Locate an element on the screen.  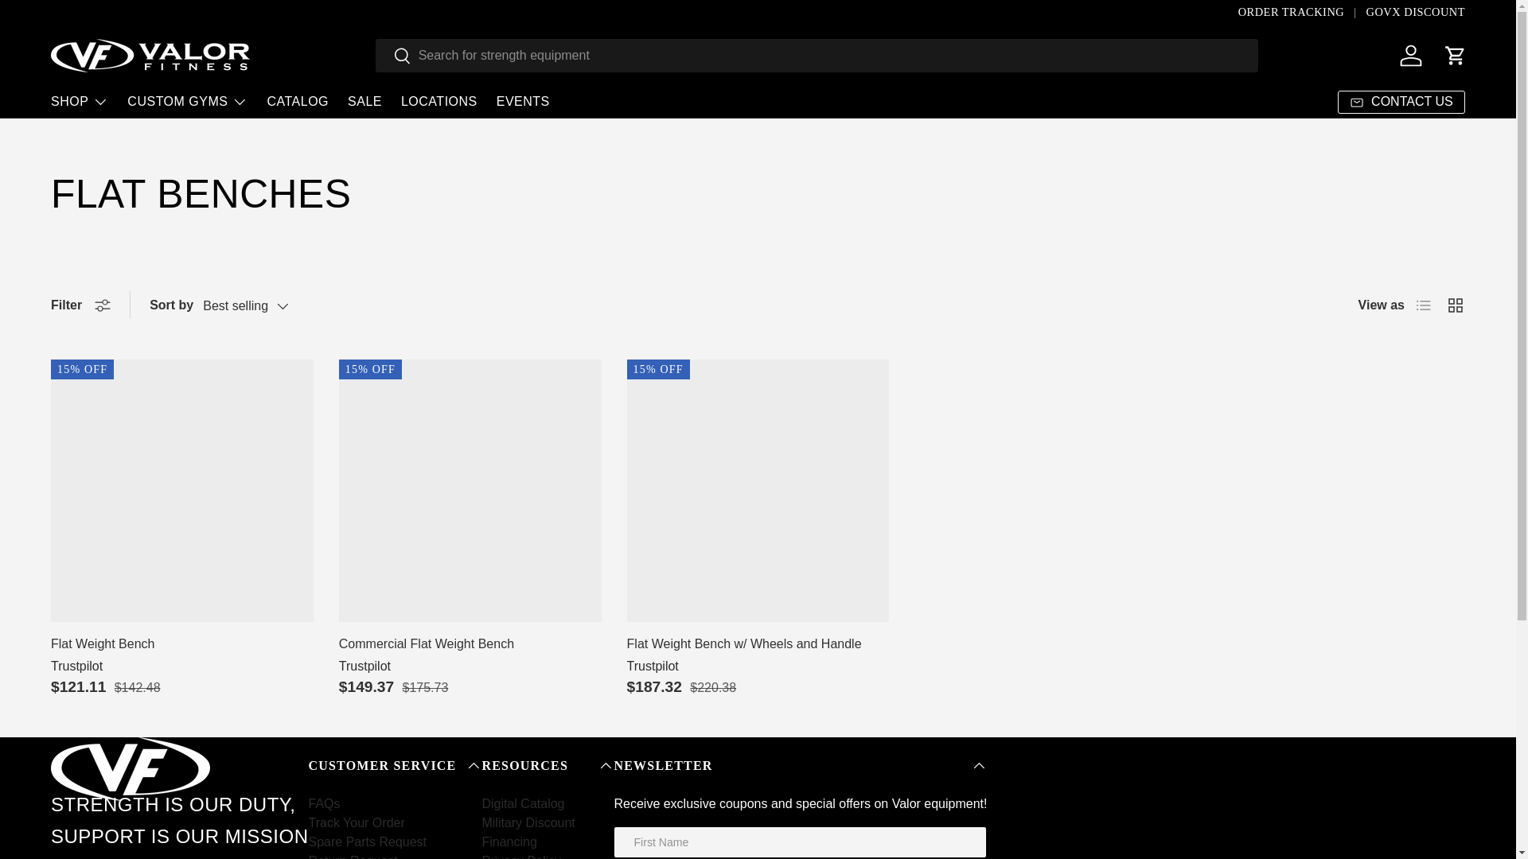
Search is located at coordinates (393, 56).